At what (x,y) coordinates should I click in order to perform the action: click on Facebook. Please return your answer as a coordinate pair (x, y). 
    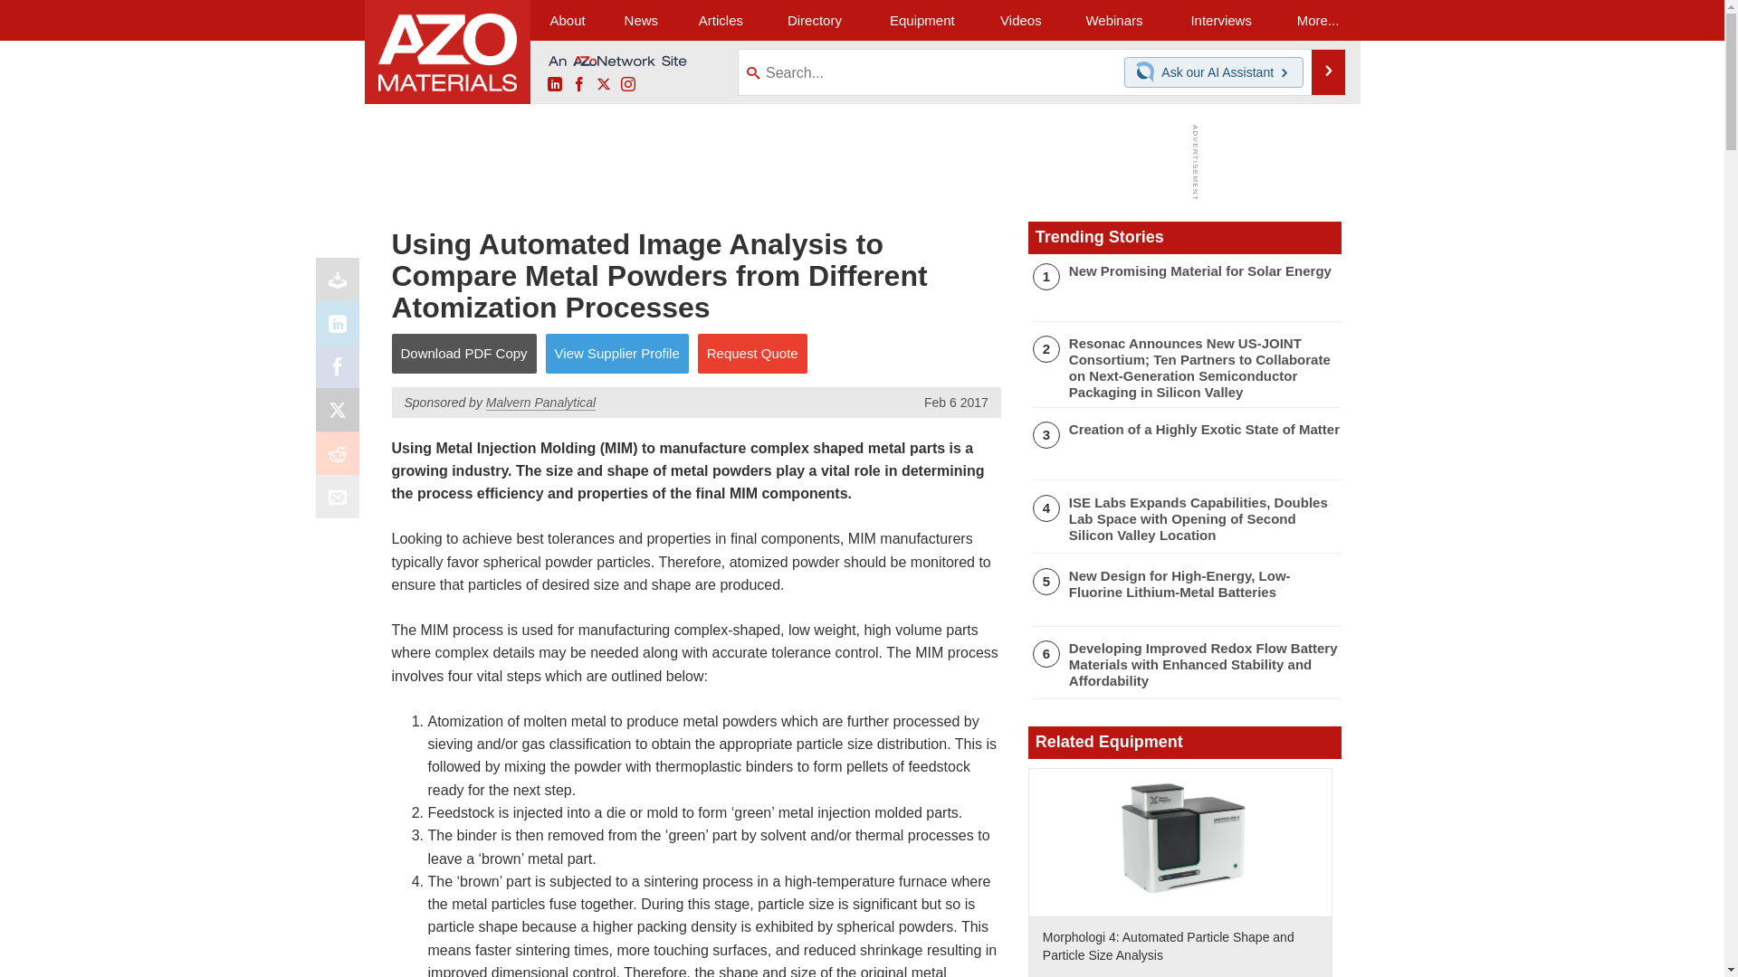
    Looking at the image, I should click on (579, 85).